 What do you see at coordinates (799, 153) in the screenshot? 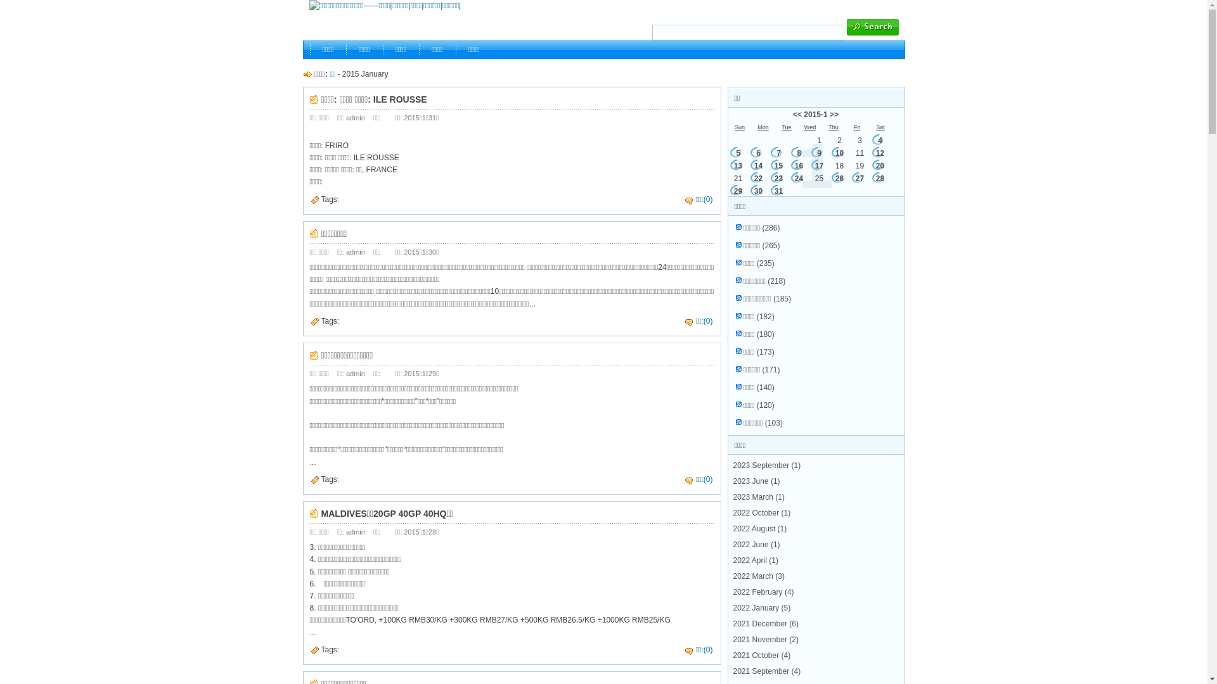
I see `8` at bounding box center [799, 153].